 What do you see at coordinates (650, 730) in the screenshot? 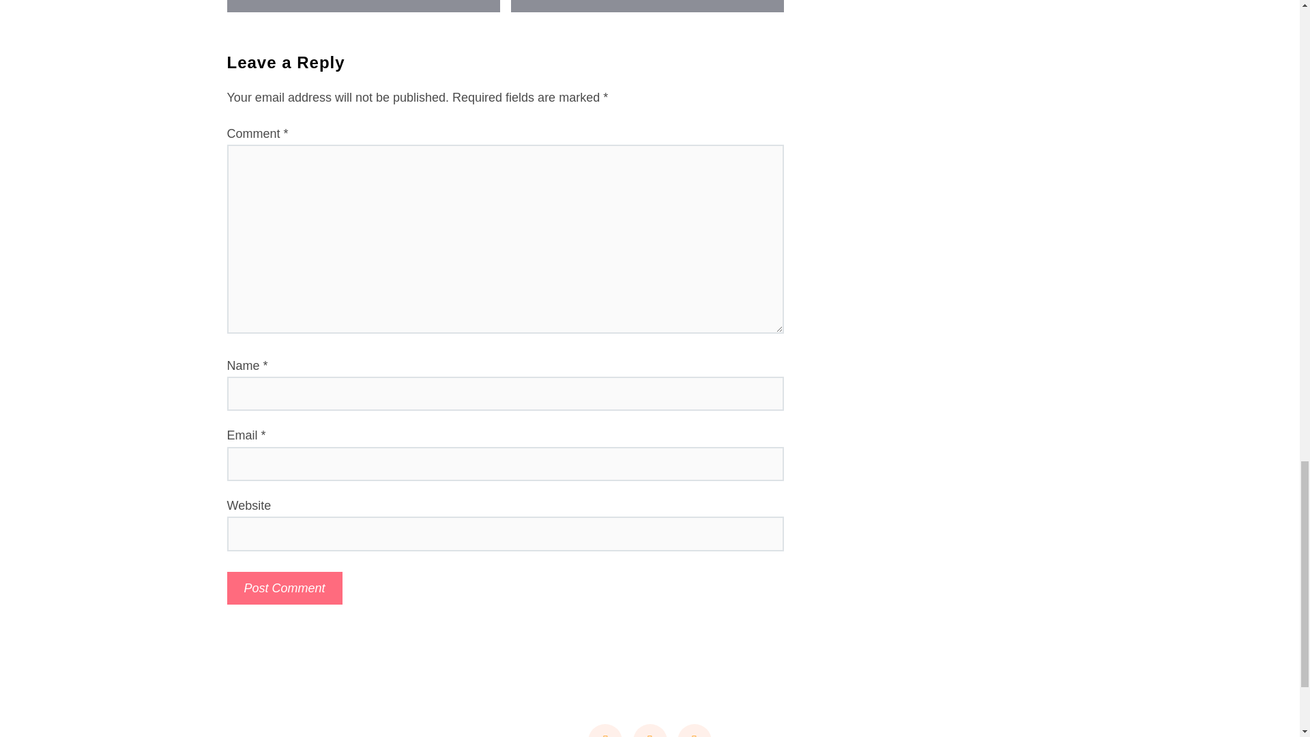
I see `Twitter` at bounding box center [650, 730].